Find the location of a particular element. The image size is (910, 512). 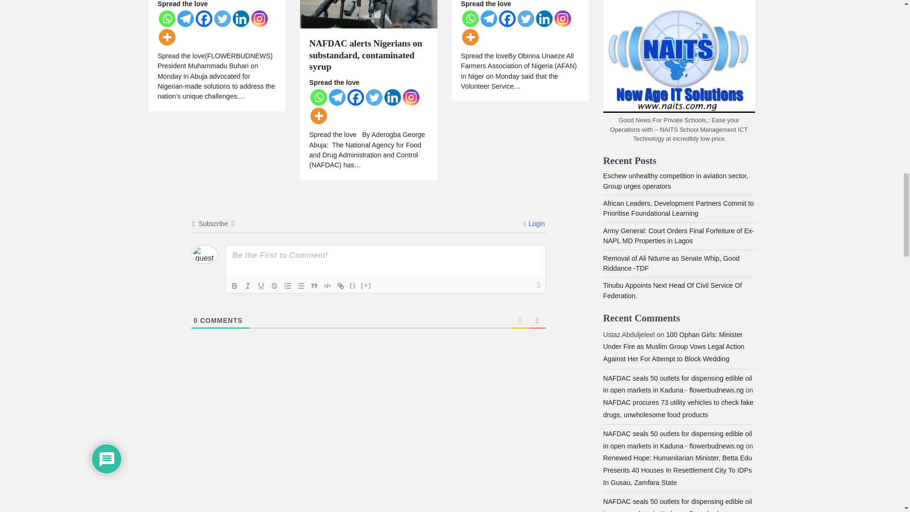

Whatsapp is located at coordinates (166, 18).